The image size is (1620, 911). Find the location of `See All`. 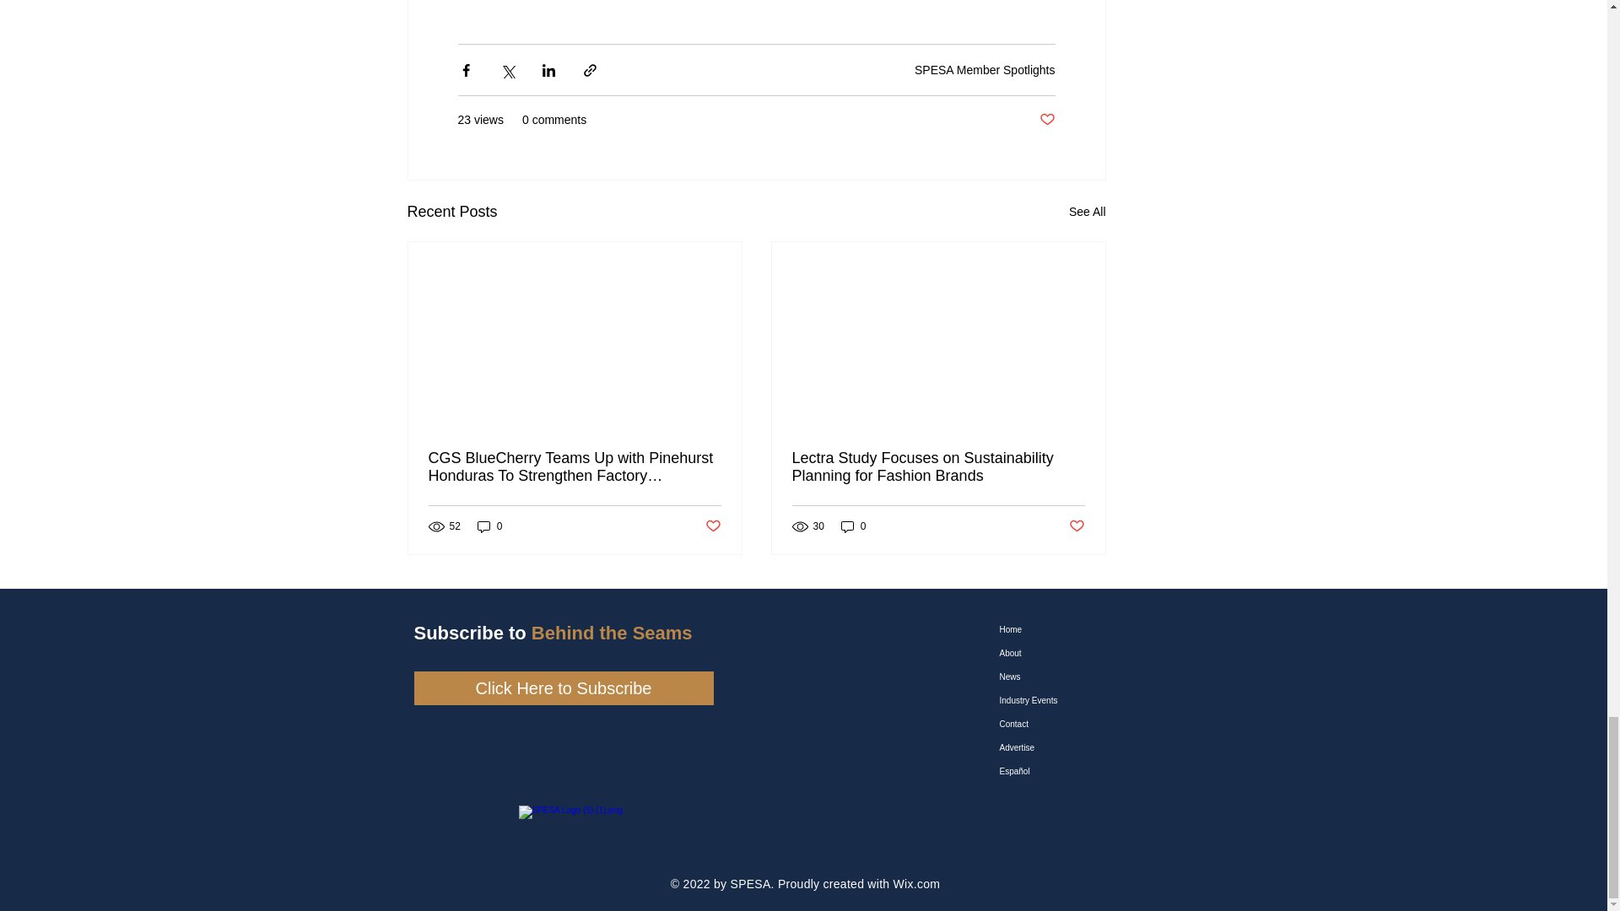

See All is located at coordinates (1088, 211).